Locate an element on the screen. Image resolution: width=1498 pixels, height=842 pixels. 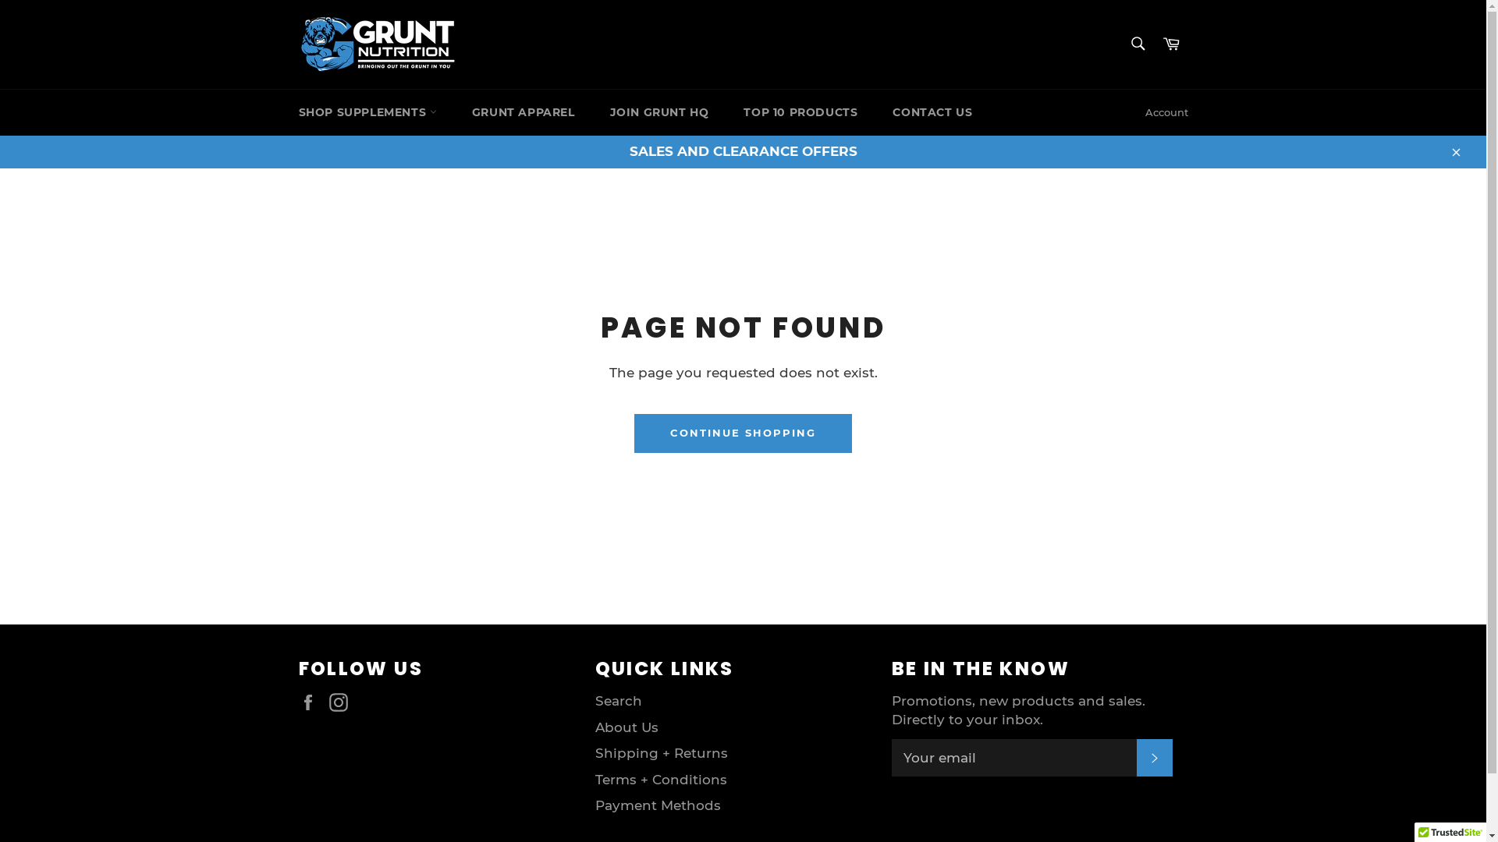
Account is located at coordinates (1167, 113).